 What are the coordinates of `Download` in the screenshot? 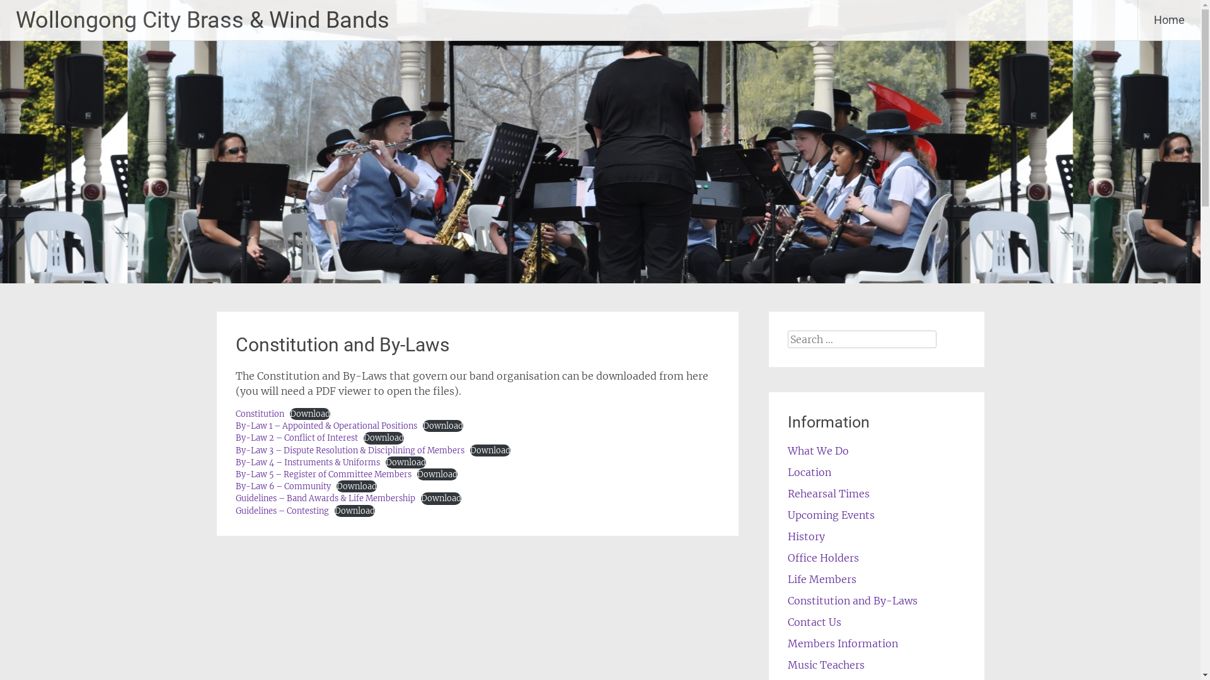 It's located at (406, 462).